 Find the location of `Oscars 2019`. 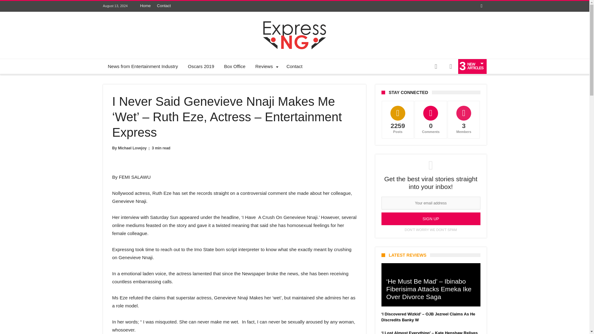

Oscars 2019 is located at coordinates (201, 66).